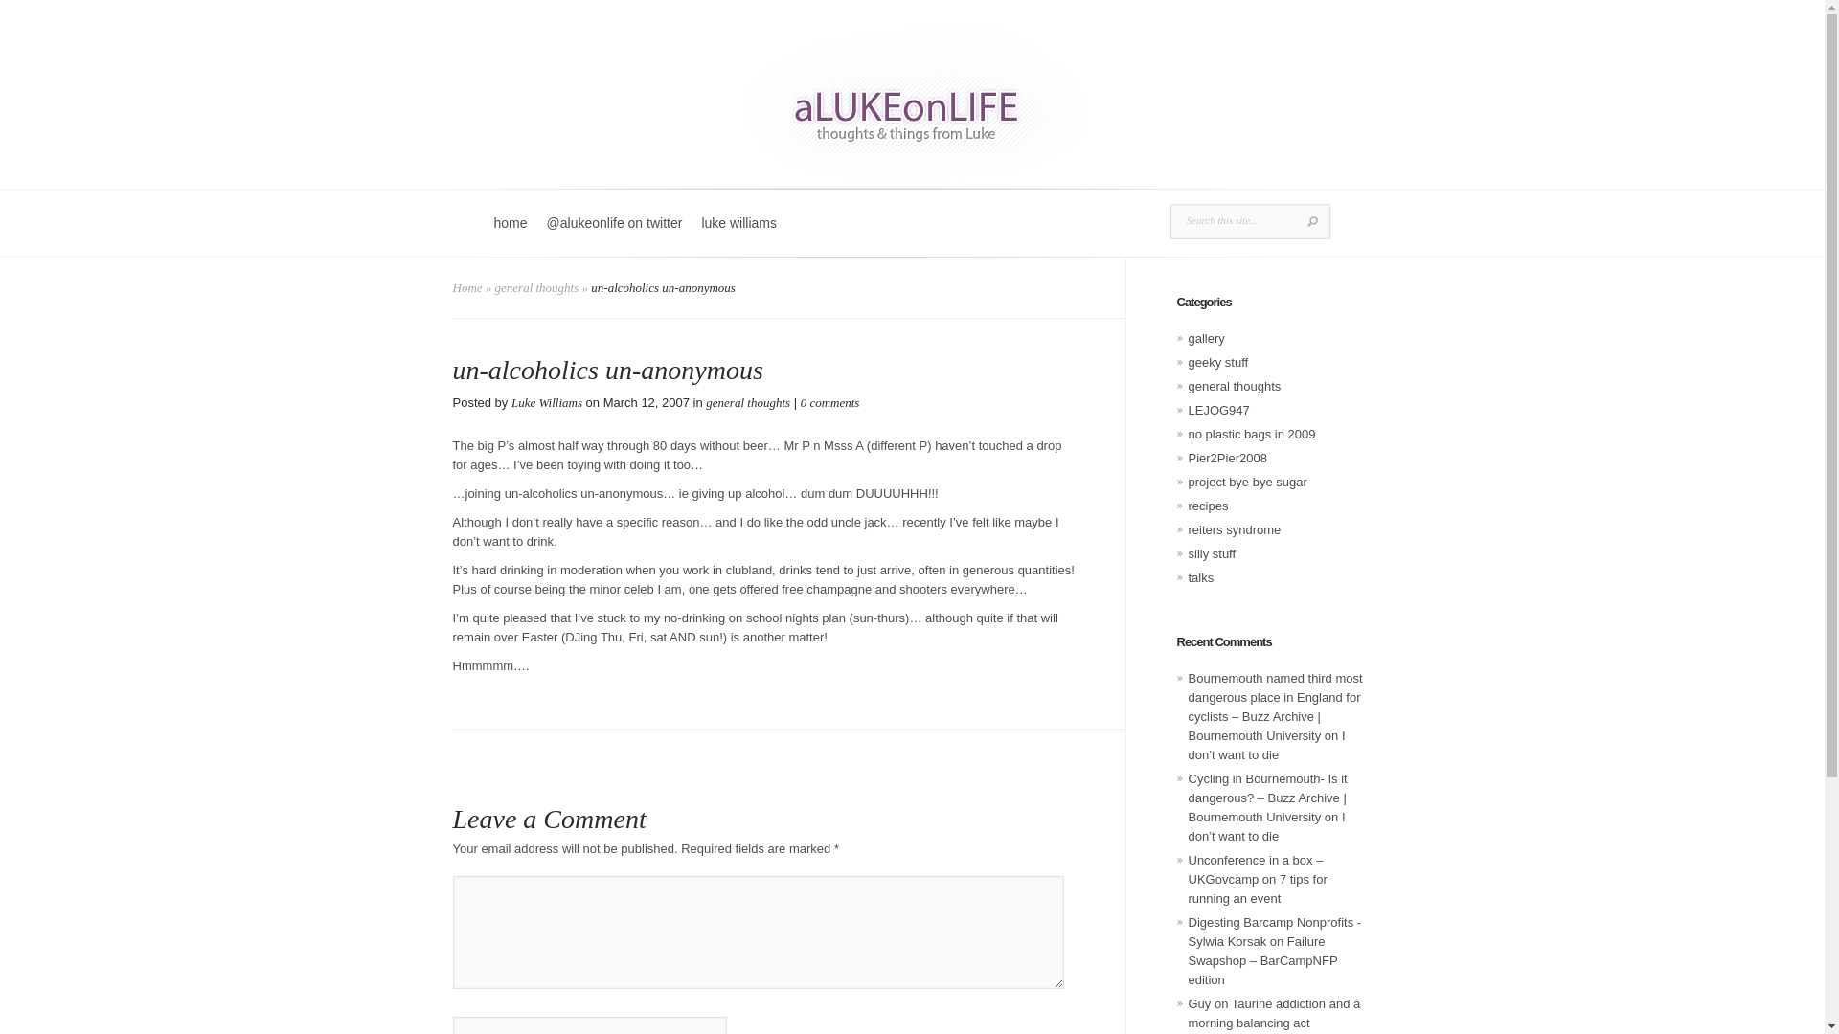 This screenshot has height=1034, width=1839. What do you see at coordinates (1208, 506) in the screenshot?
I see `recipes` at bounding box center [1208, 506].